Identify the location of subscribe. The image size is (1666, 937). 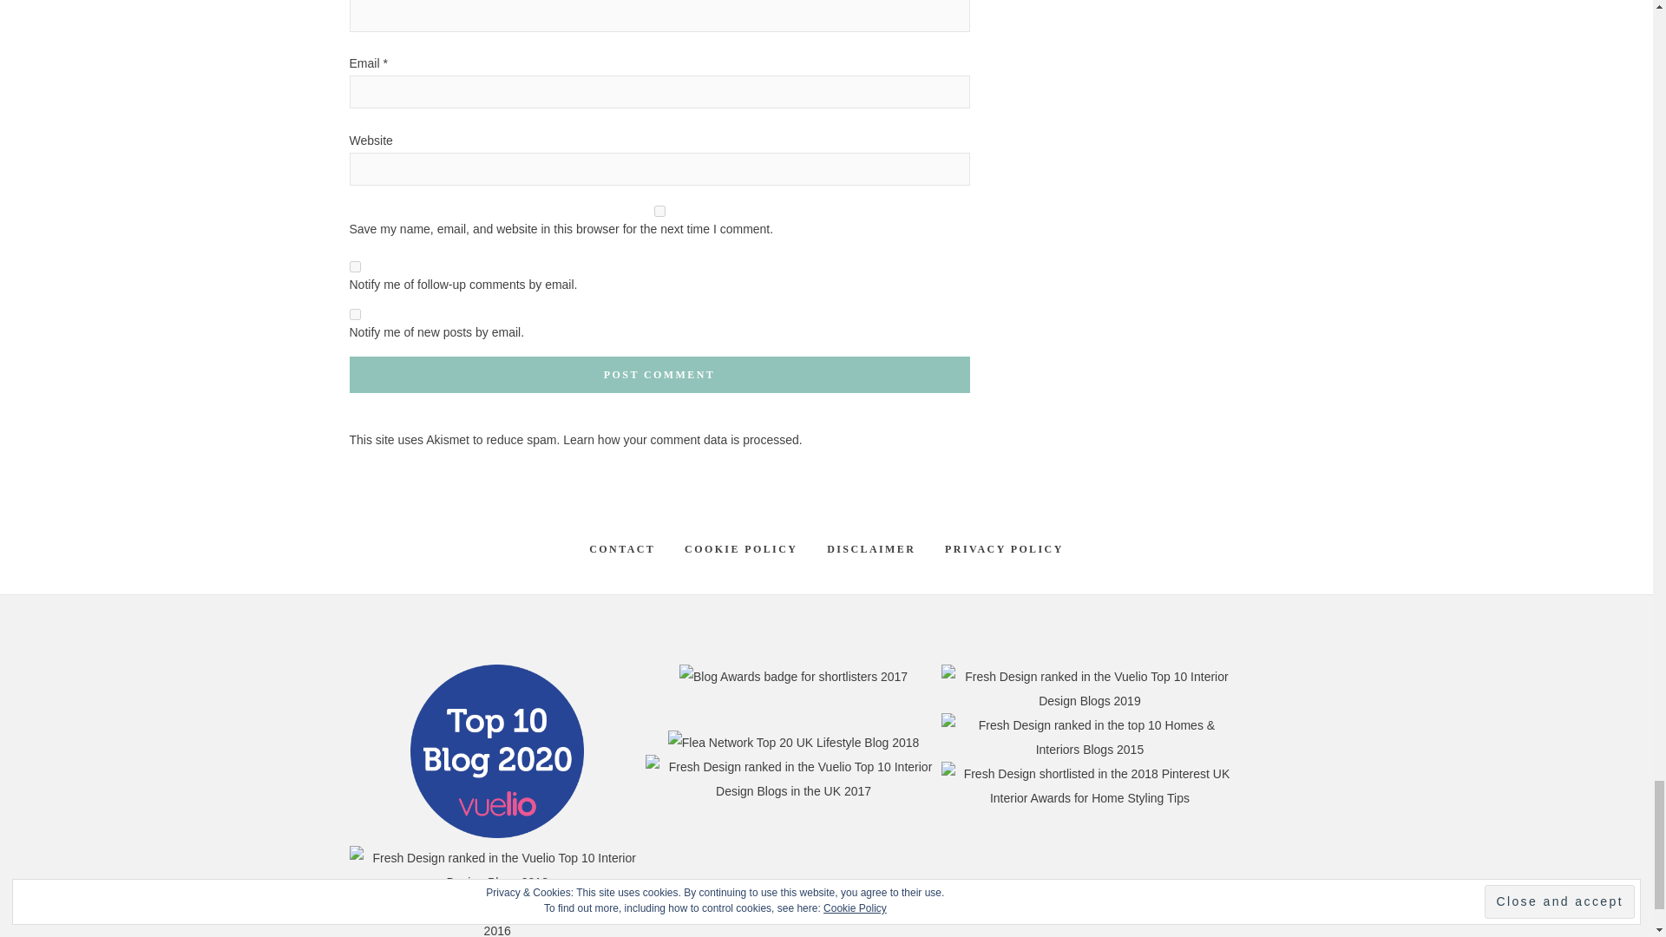
(354, 314).